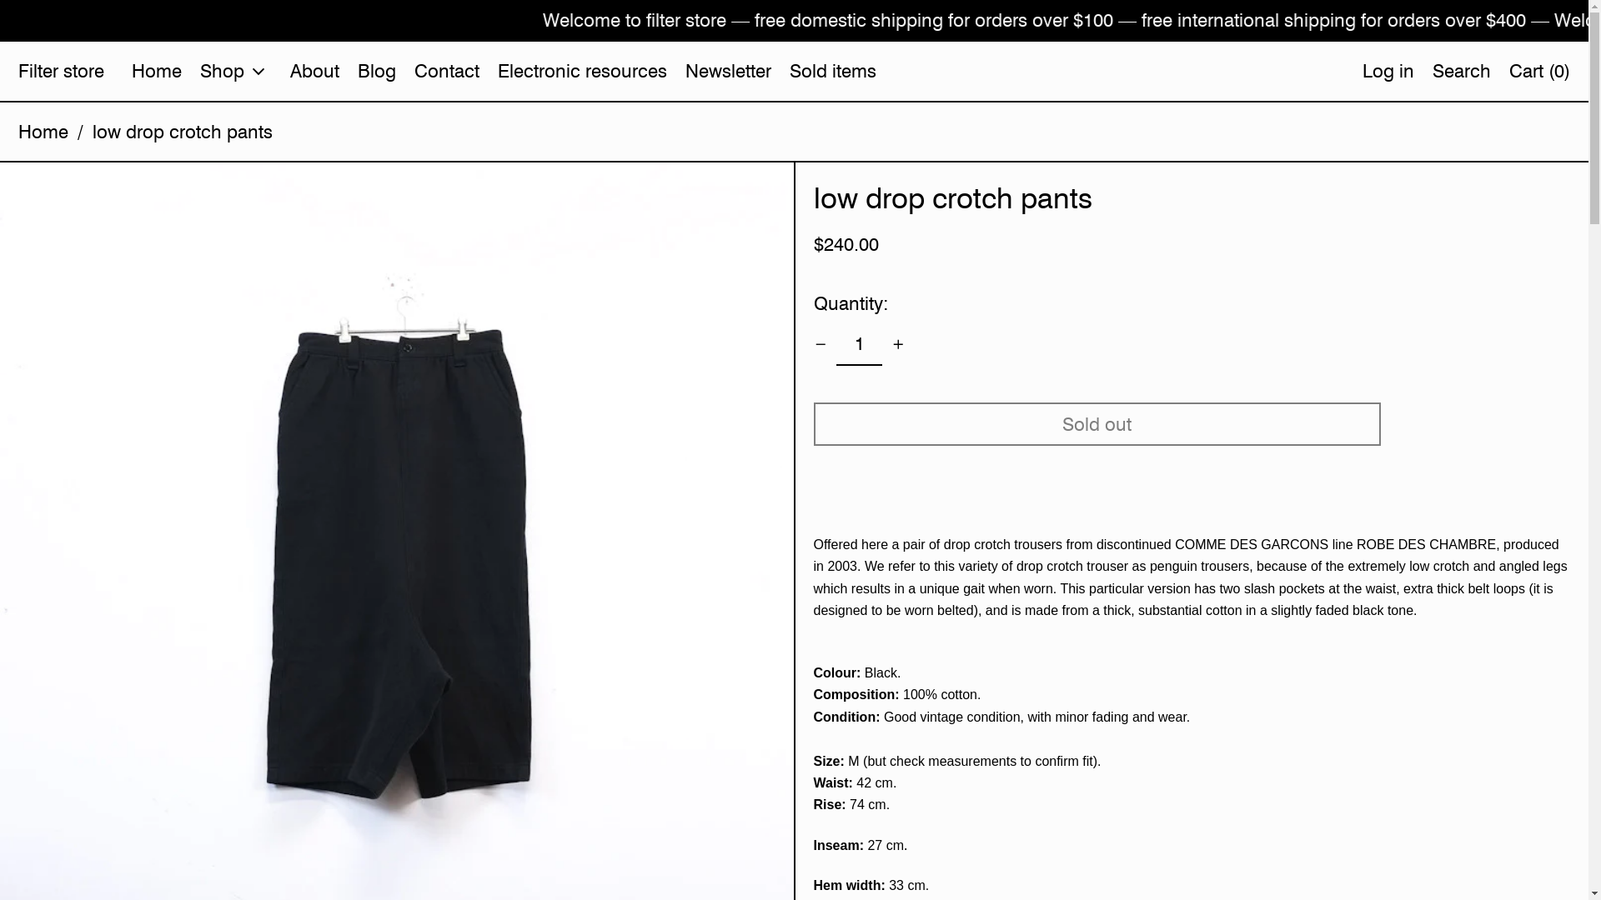 The width and height of the screenshot is (1601, 900). Describe the element at coordinates (1388, 71) in the screenshot. I see `Log in` at that location.